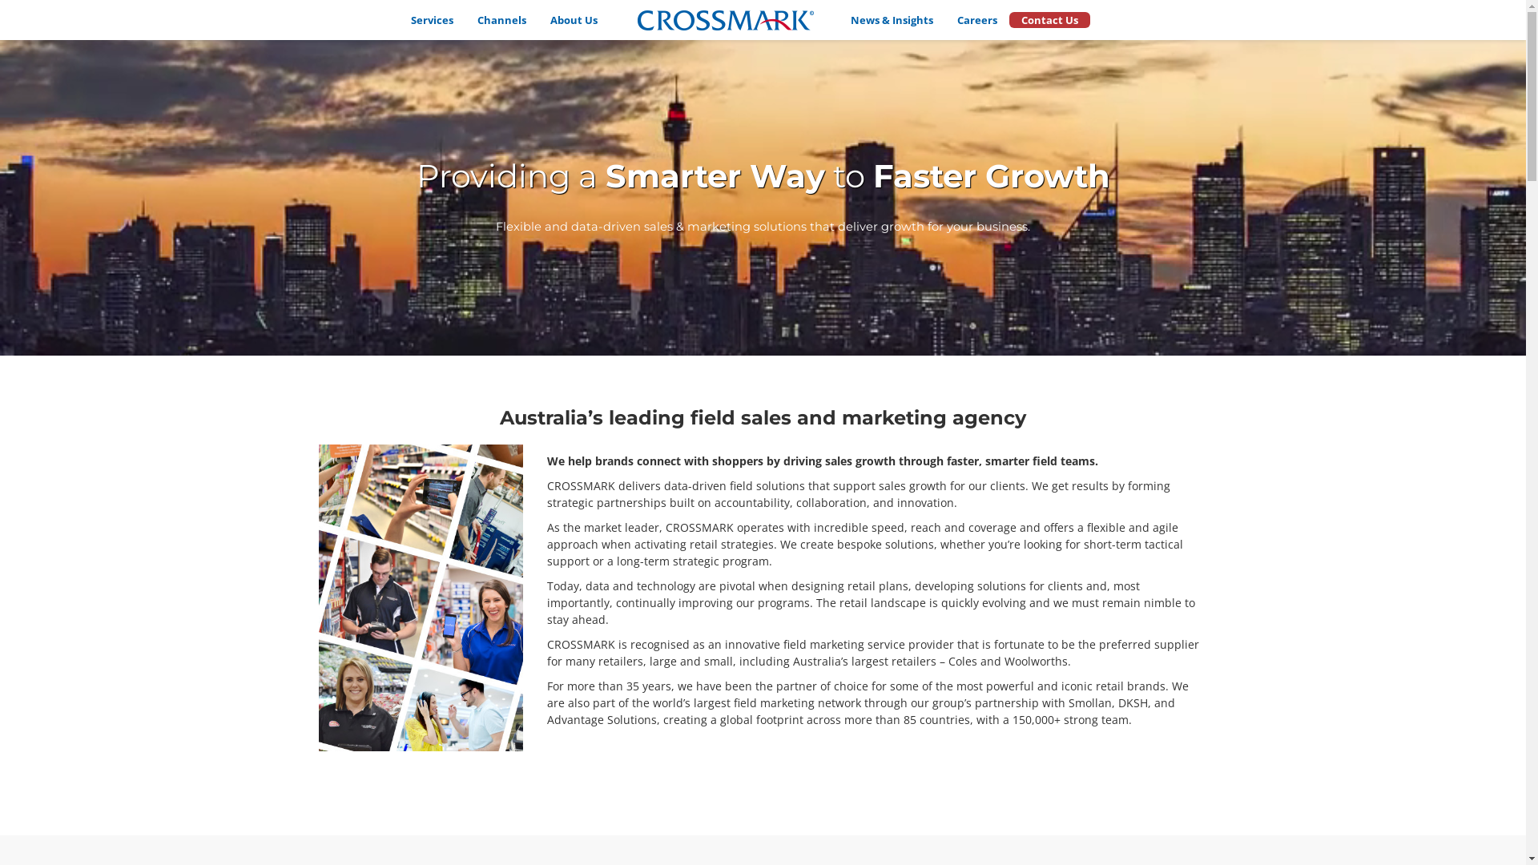 This screenshot has width=1538, height=865. Describe the element at coordinates (501, 20) in the screenshot. I see `Channels` at that location.